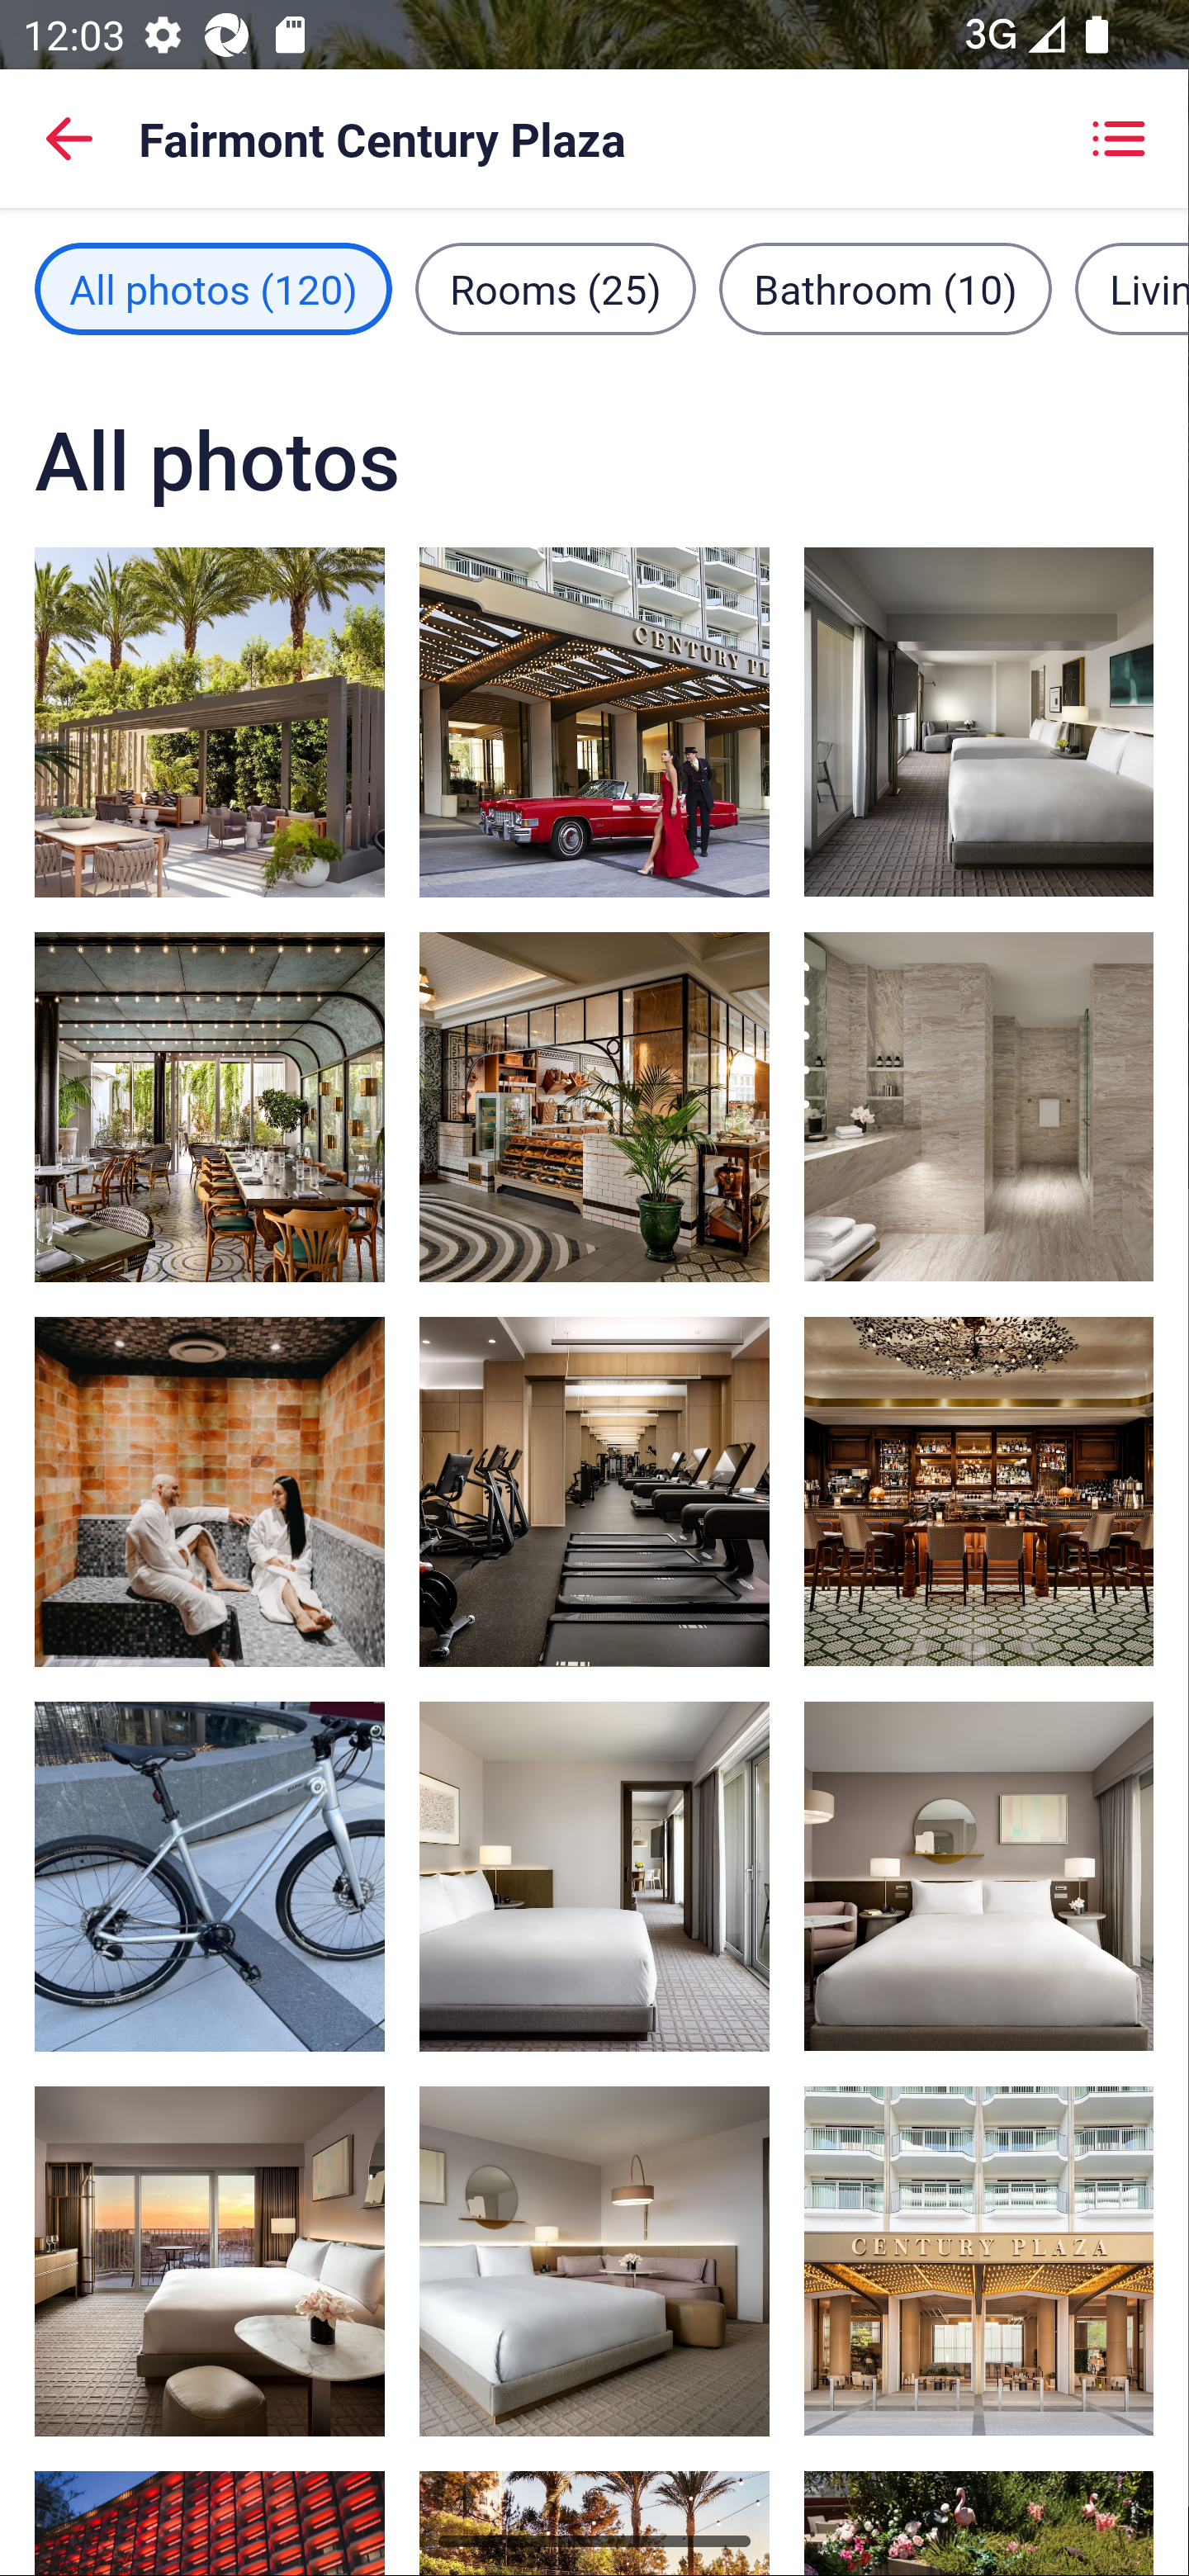 This screenshot has width=1189, height=2576. I want to click on Showing grid view, so click(1118, 139).